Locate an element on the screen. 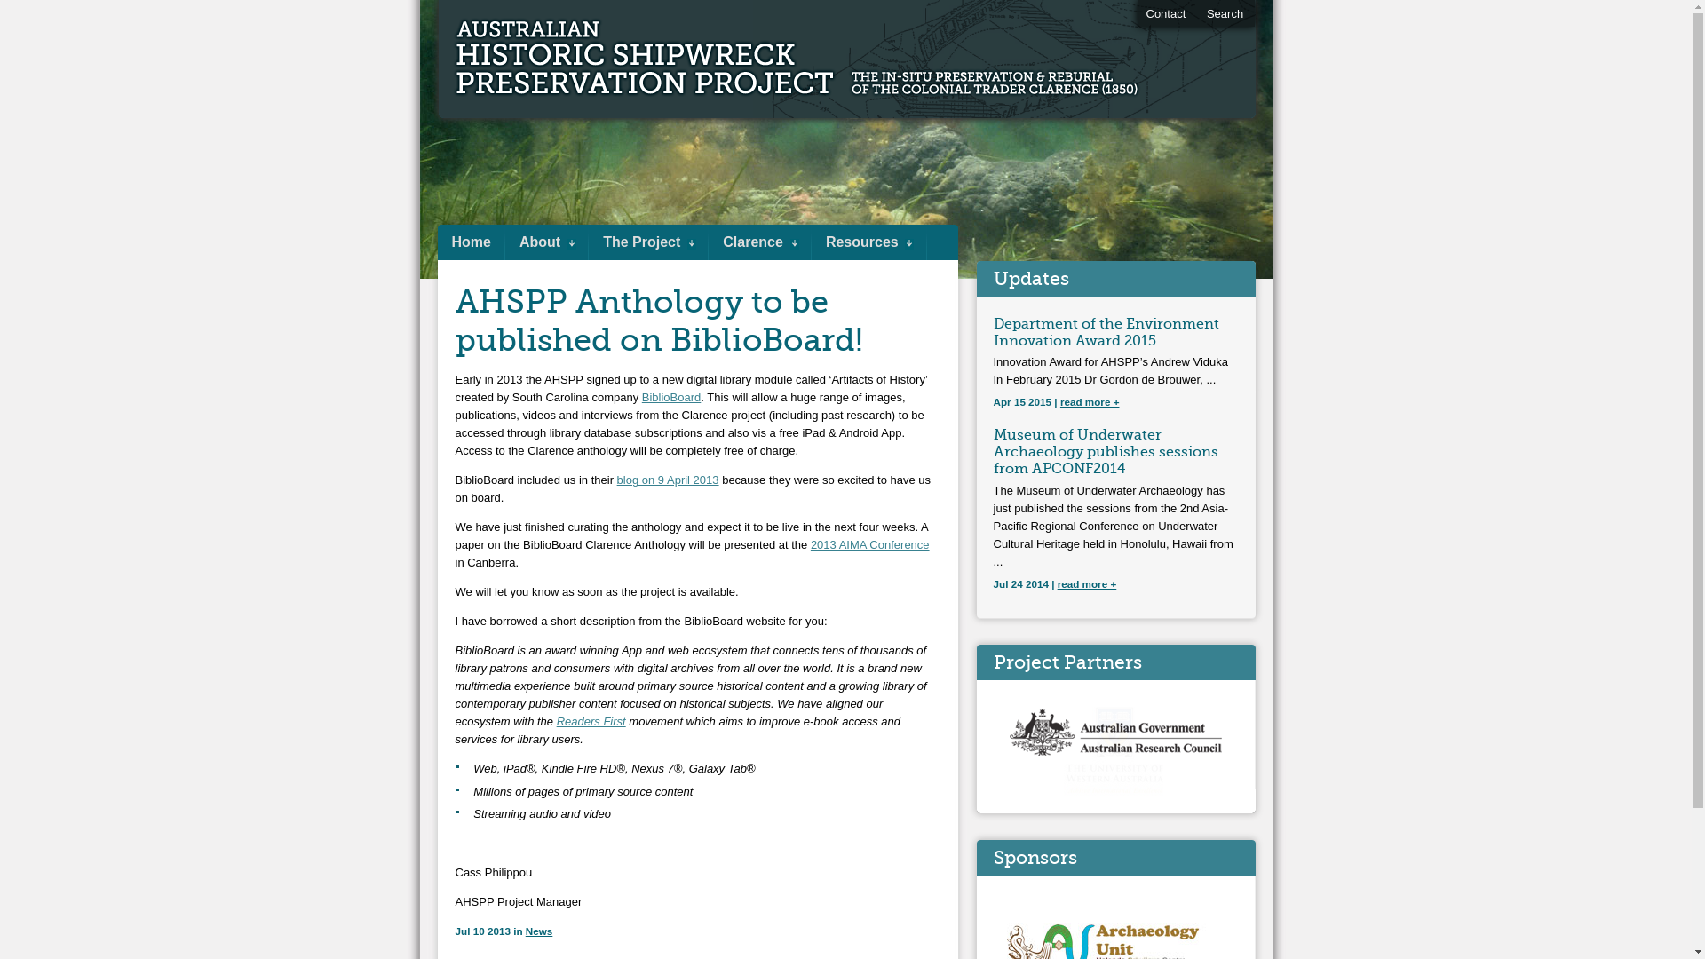  blog on 9 April 2013 is located at coordinates (668, 479).